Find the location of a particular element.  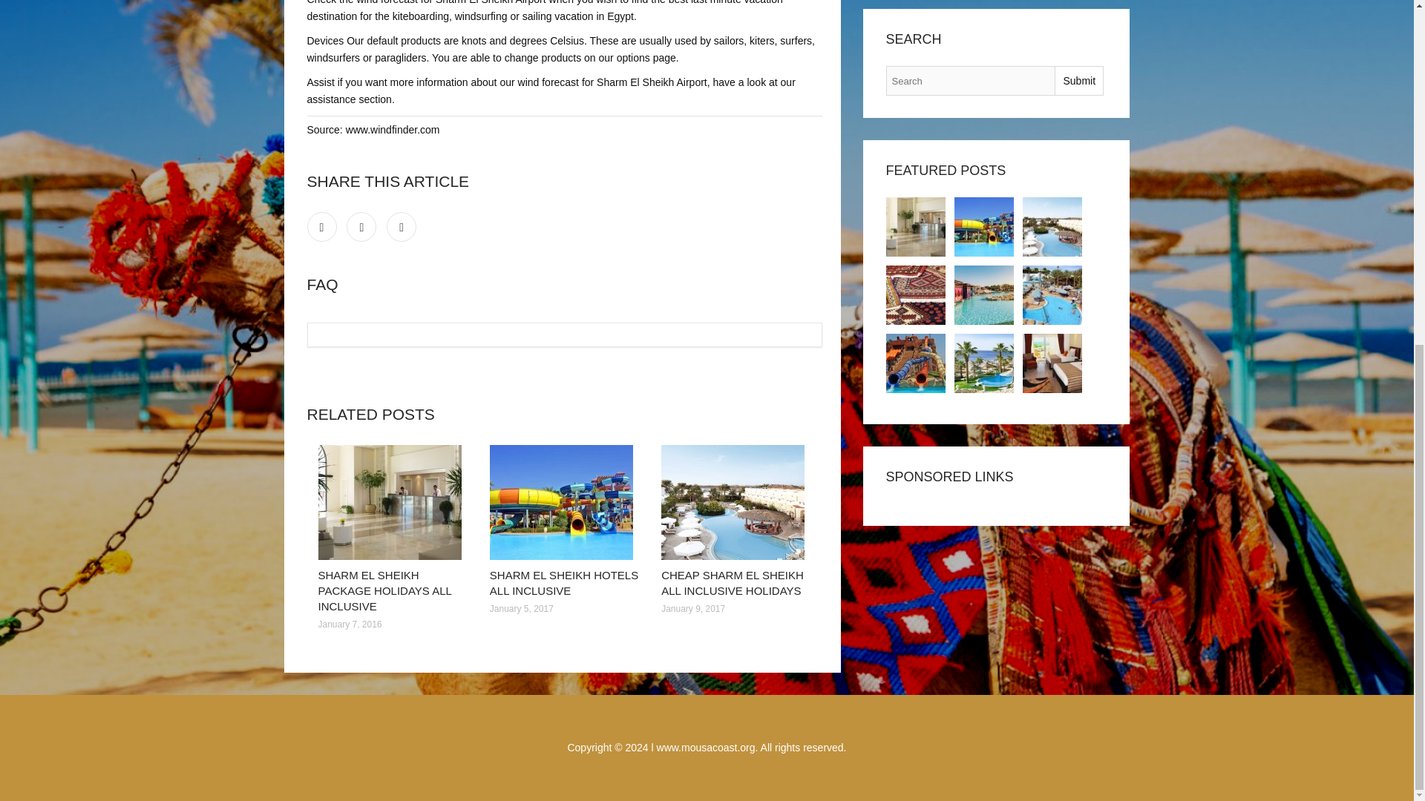

Submit is located at coordinates (1078, 80).